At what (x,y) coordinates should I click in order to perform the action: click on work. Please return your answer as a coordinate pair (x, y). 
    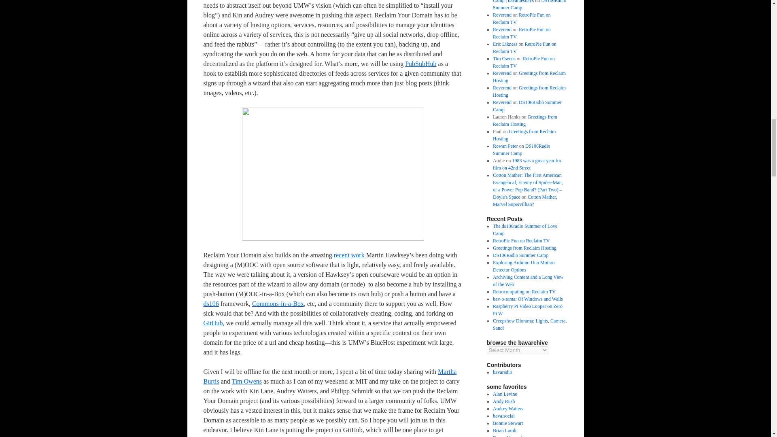
    Looking at the image, I should click on (358, 255).